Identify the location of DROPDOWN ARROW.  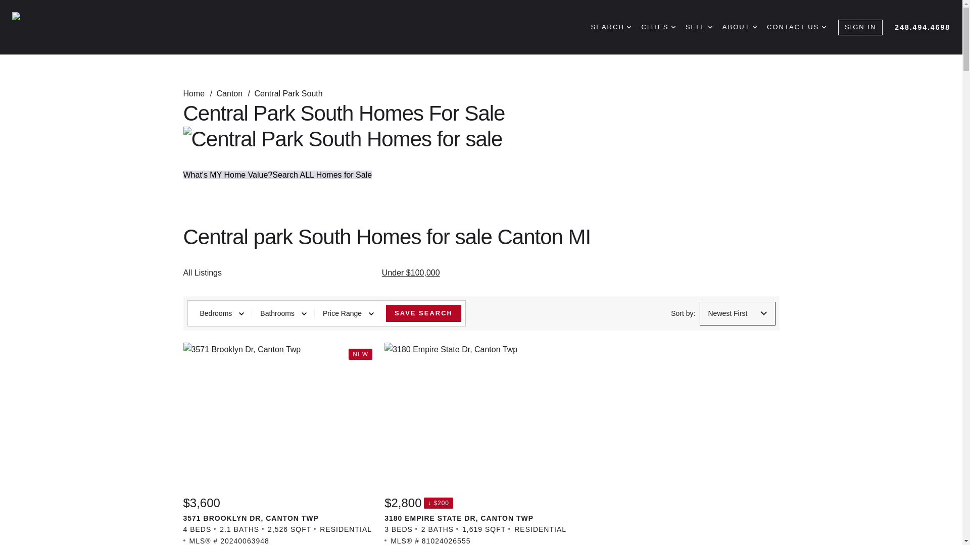
(710, 27).